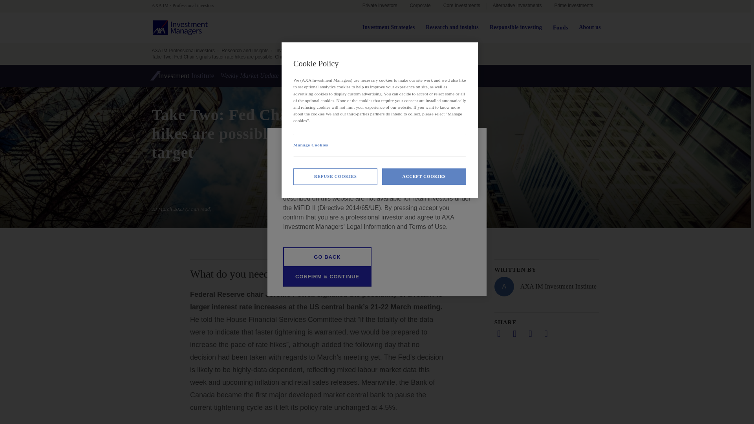  What do you see at coordinates (499, 334) in the screenshot?
I see `Share on LinkedIn - New window` at bounding box center [499, 334].